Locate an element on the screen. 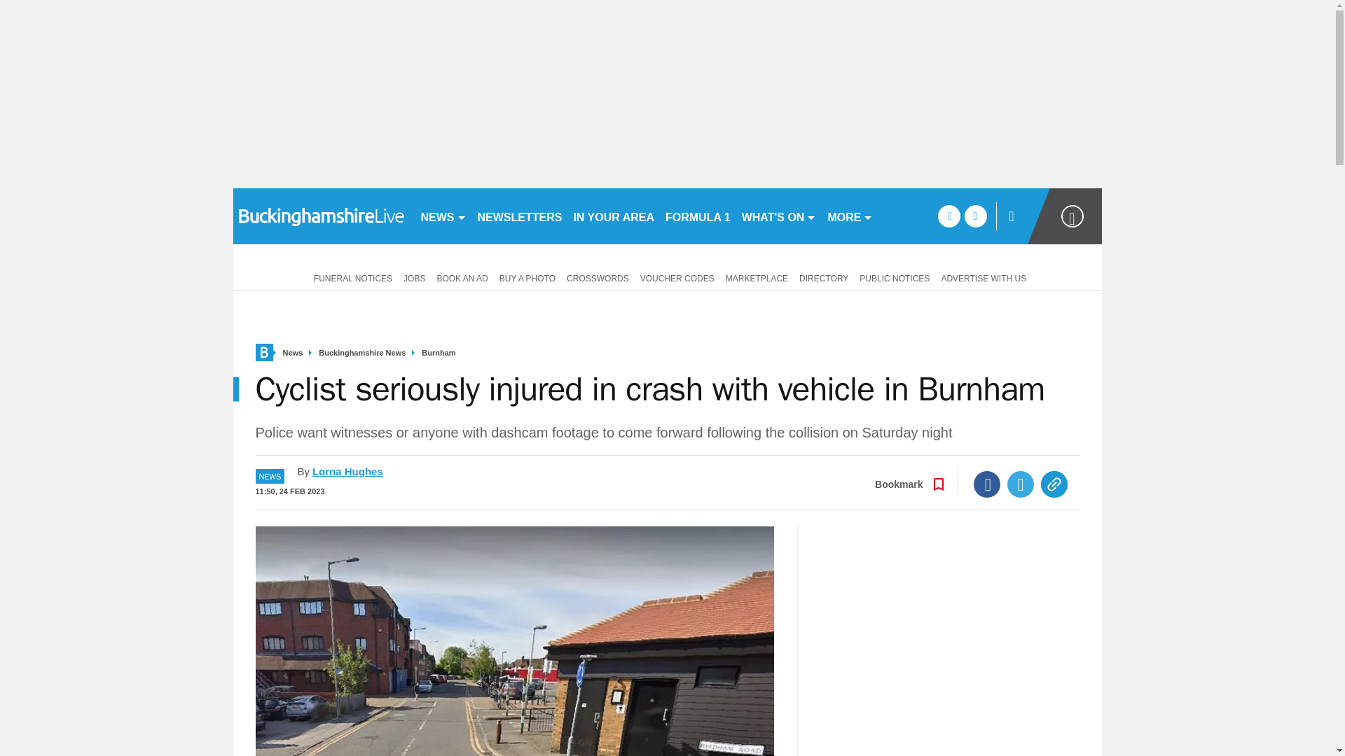 Image resolution: width=1345 pixels, height=756 pixels. MARKETPLACE is located at coordinates (757, 277).